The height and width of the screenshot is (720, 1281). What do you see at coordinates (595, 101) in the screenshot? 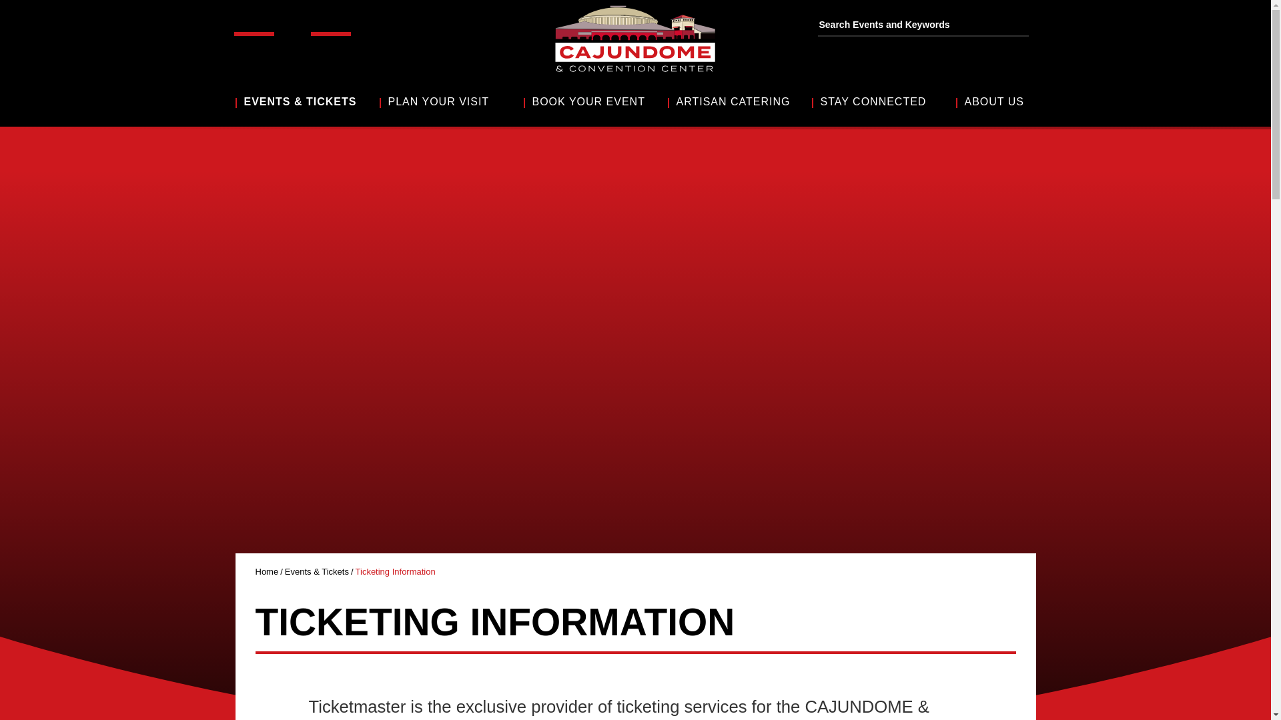
I see `BOOK YOUR EVENT` at bounding box center [595, 101].